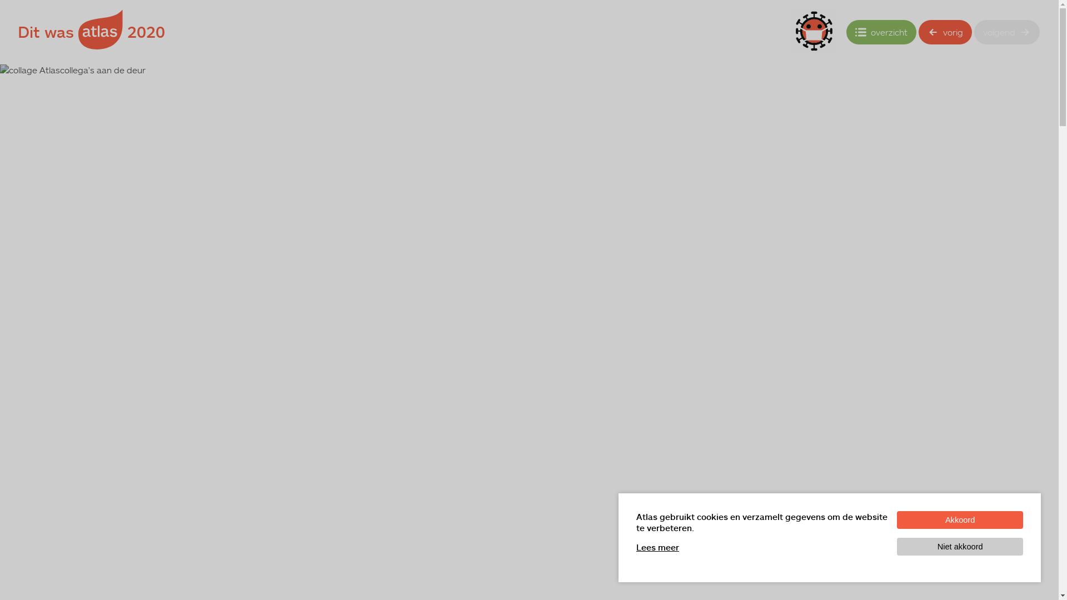 This screenshot has width=1067, height=600. I want to click on Akkoord, so click(960, 520).